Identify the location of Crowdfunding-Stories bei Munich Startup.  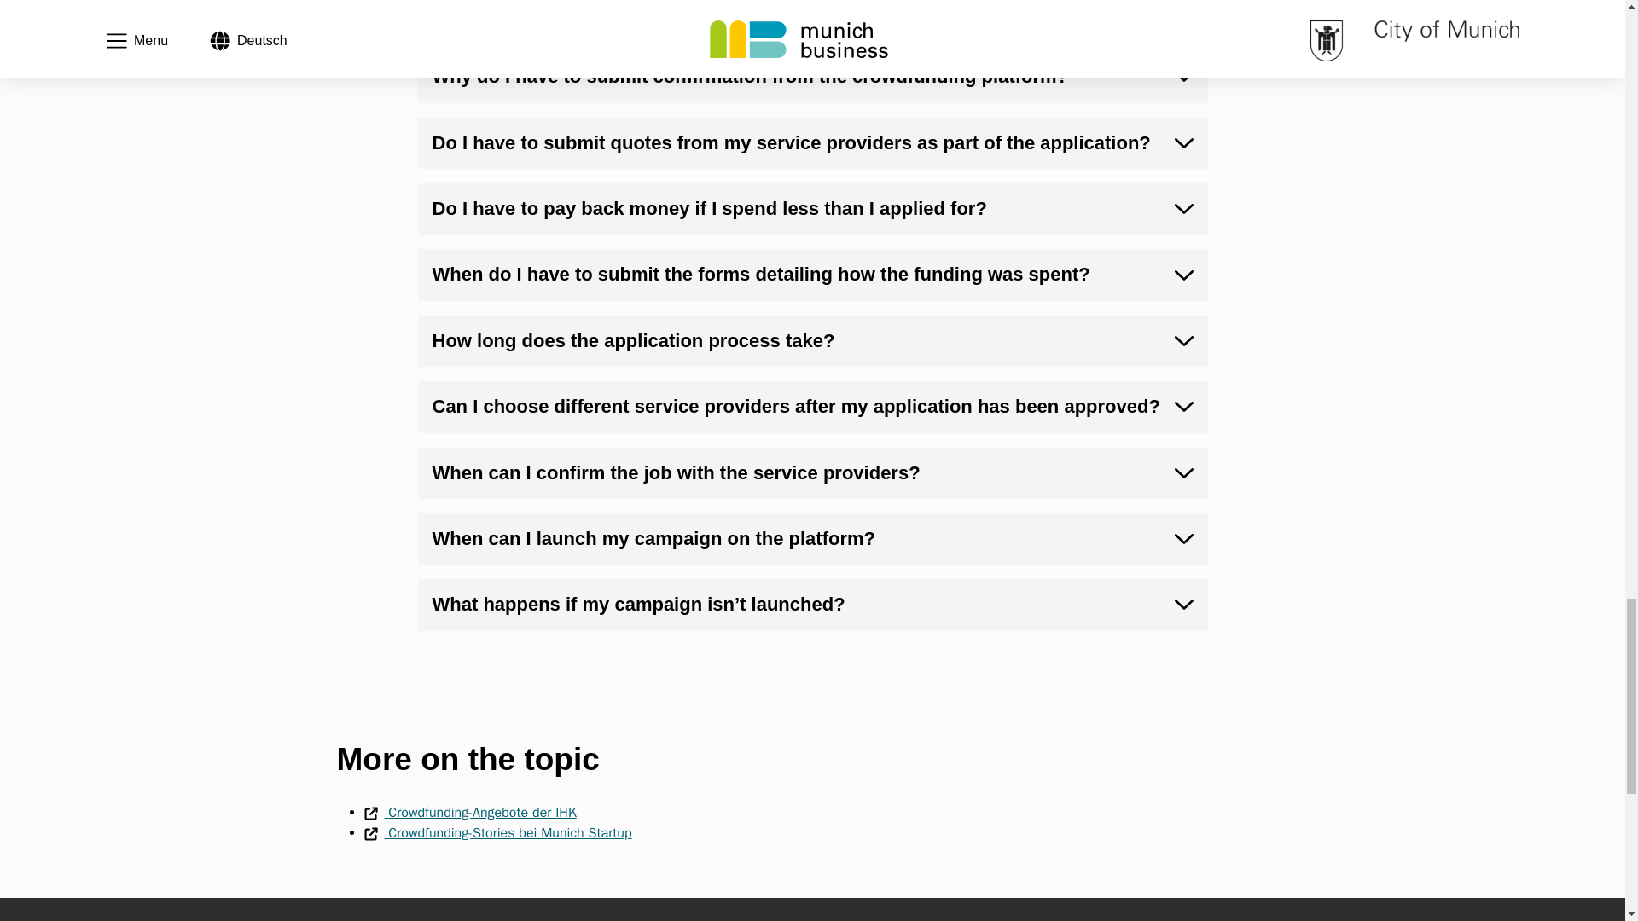
(497, 832).